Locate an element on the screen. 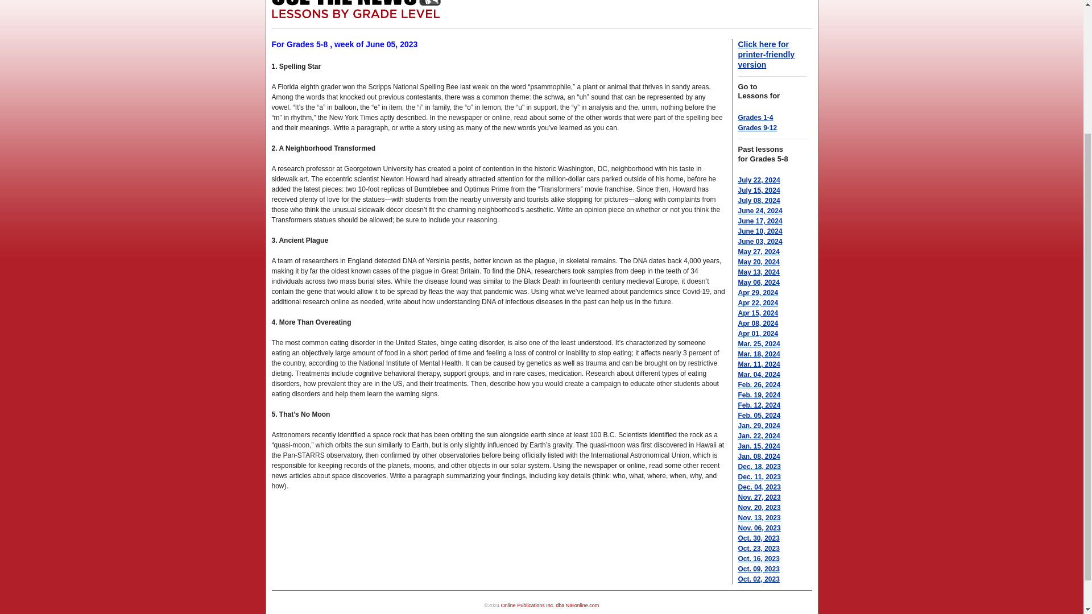 The width and height of the screenshot is (1092, 614). Apr 22, 2024 is located at coordinates (758, 302).